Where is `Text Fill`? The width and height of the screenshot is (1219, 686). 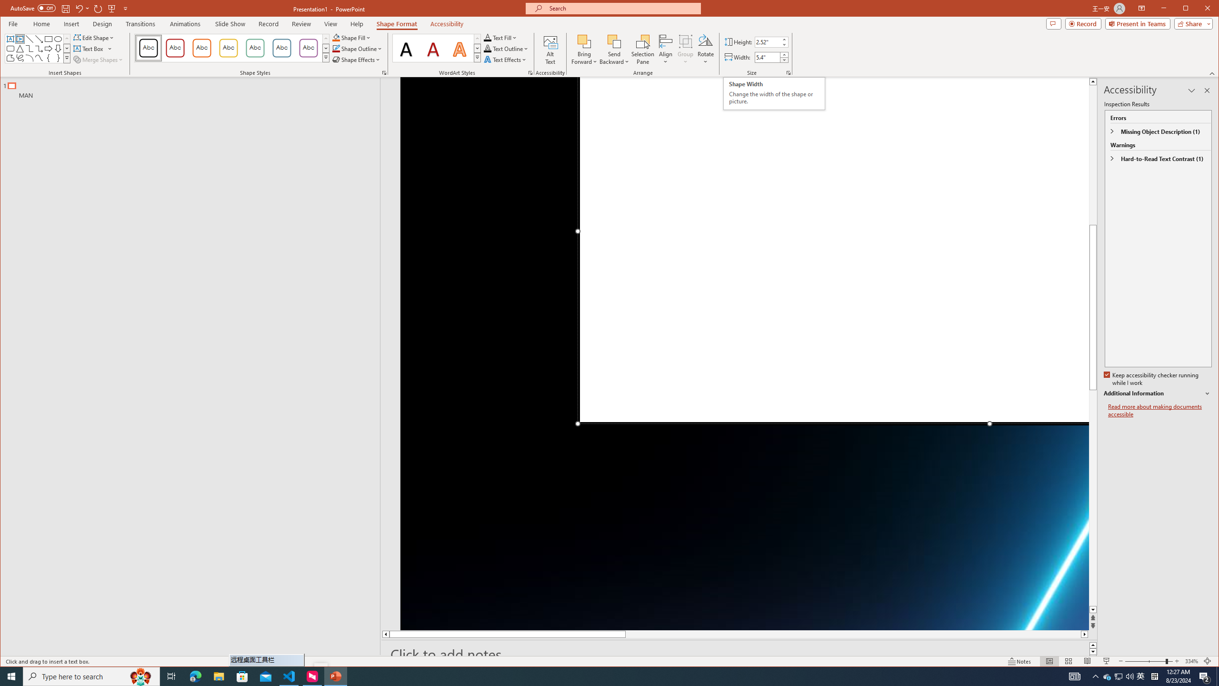 Text Fill is located at coordinates (501, 37).